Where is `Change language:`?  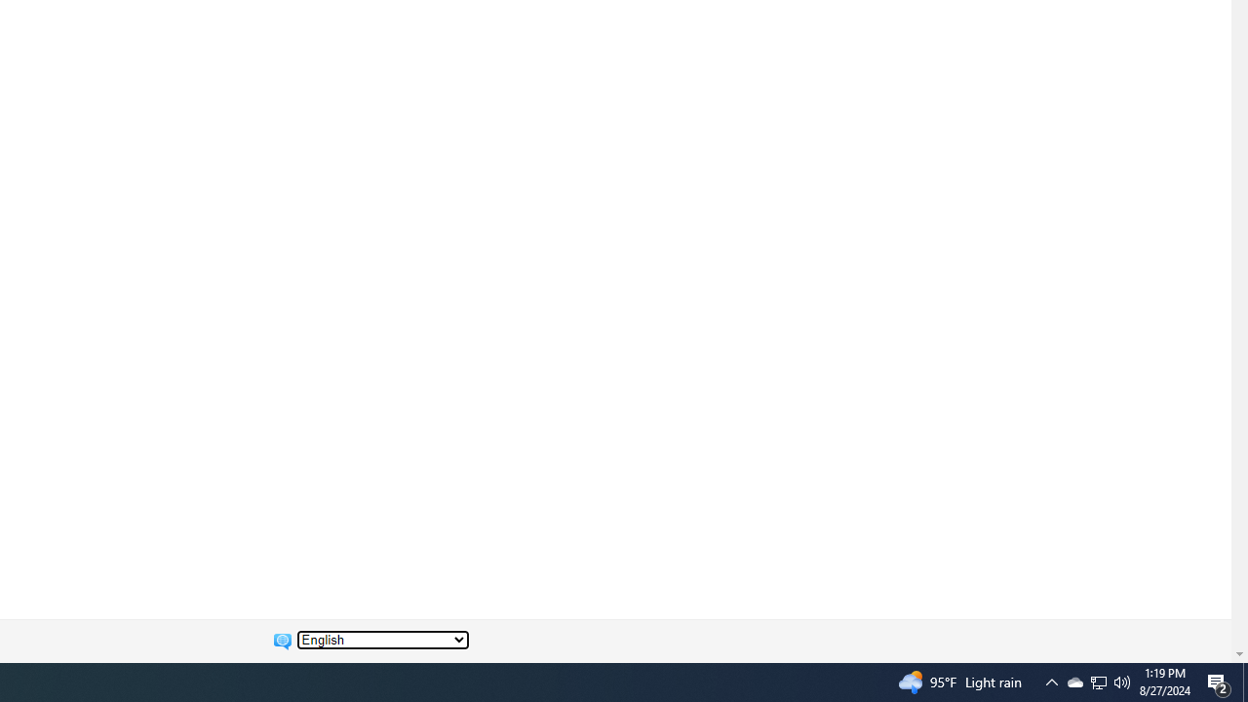 Change language: is located at coordinates (382, 640).